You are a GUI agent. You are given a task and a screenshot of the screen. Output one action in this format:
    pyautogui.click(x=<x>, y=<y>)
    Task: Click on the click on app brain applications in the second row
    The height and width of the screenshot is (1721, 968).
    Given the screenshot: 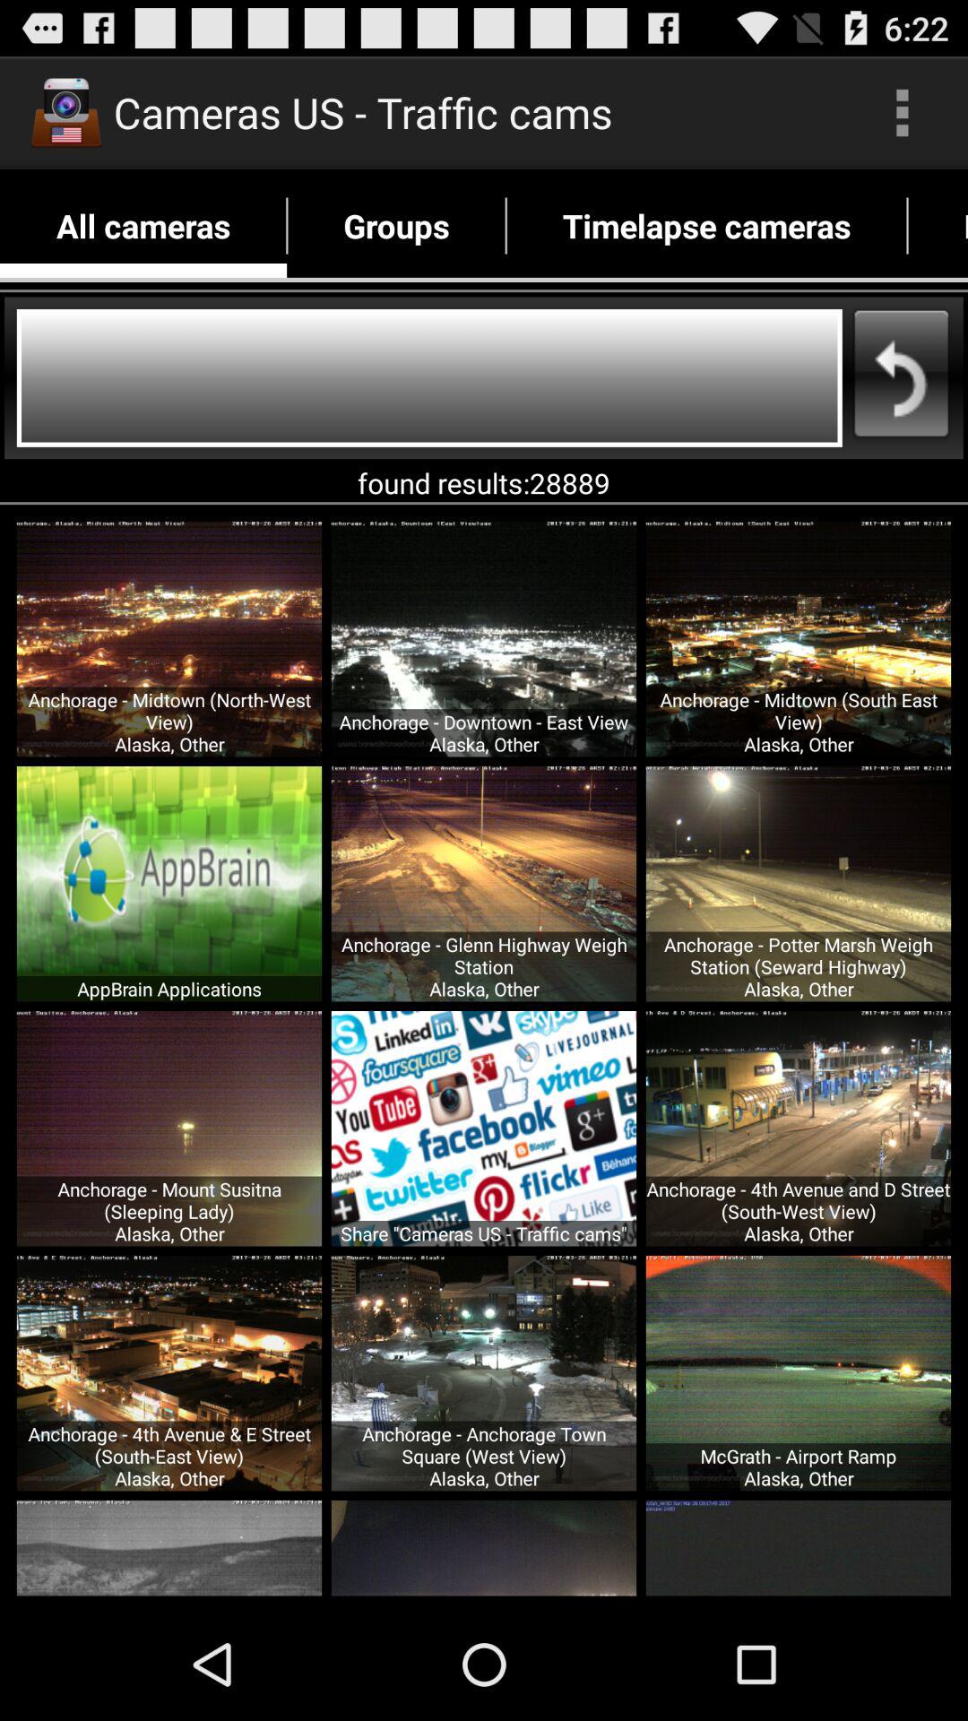 What is the action you would take?
    pyautogui.click(x=169, y=884)
    